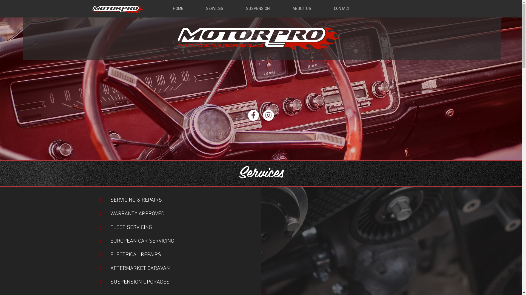 This screenshot has height=295, width=526. I want to click on SUSPENSION, so click(258, 9).